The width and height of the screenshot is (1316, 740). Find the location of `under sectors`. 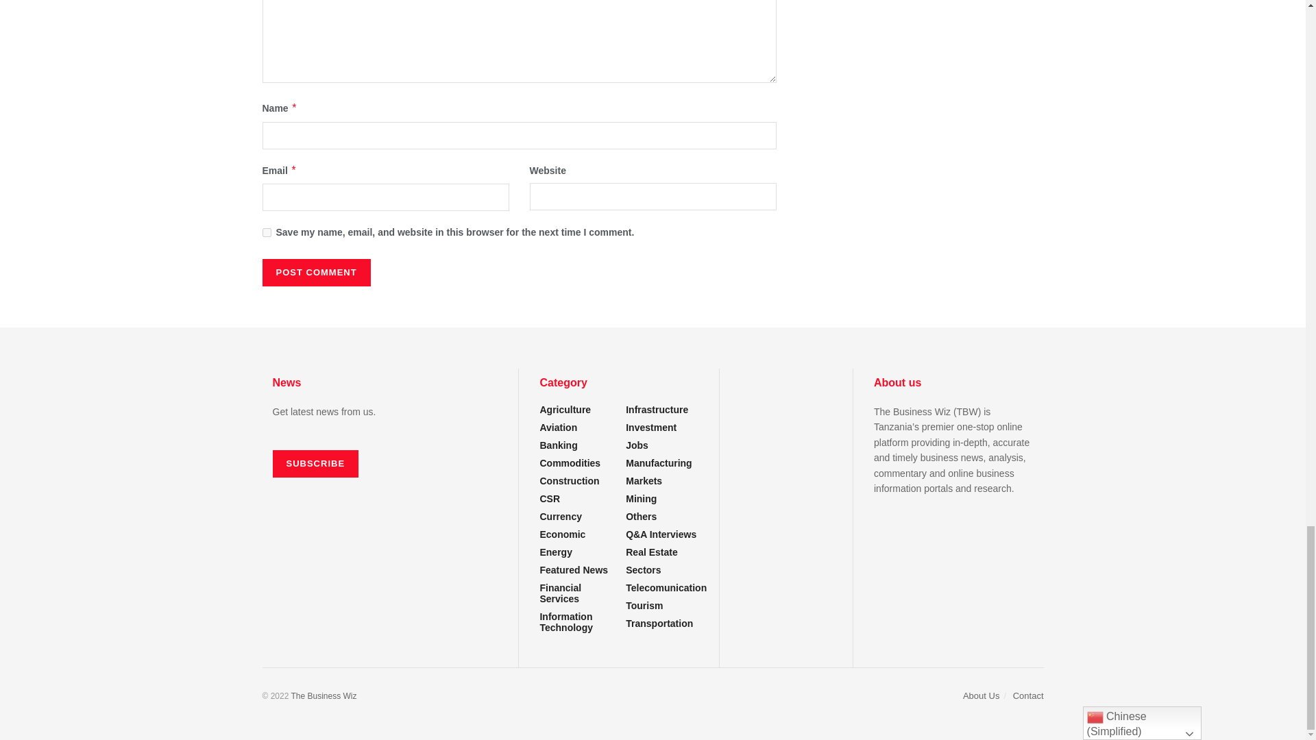

under sectors is located at coordinates (576, 622).